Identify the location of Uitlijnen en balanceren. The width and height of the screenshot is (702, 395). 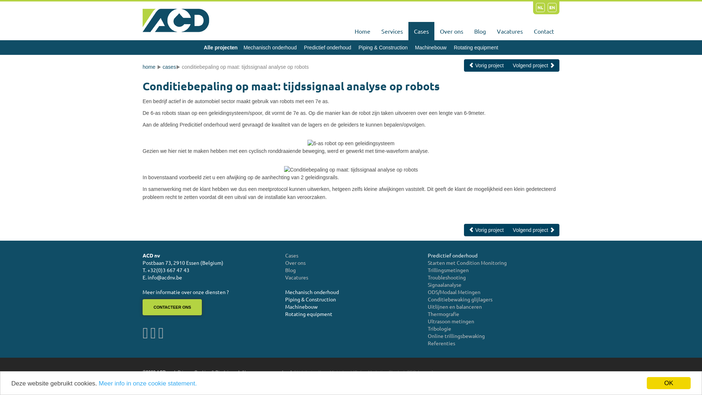
(455, 306).